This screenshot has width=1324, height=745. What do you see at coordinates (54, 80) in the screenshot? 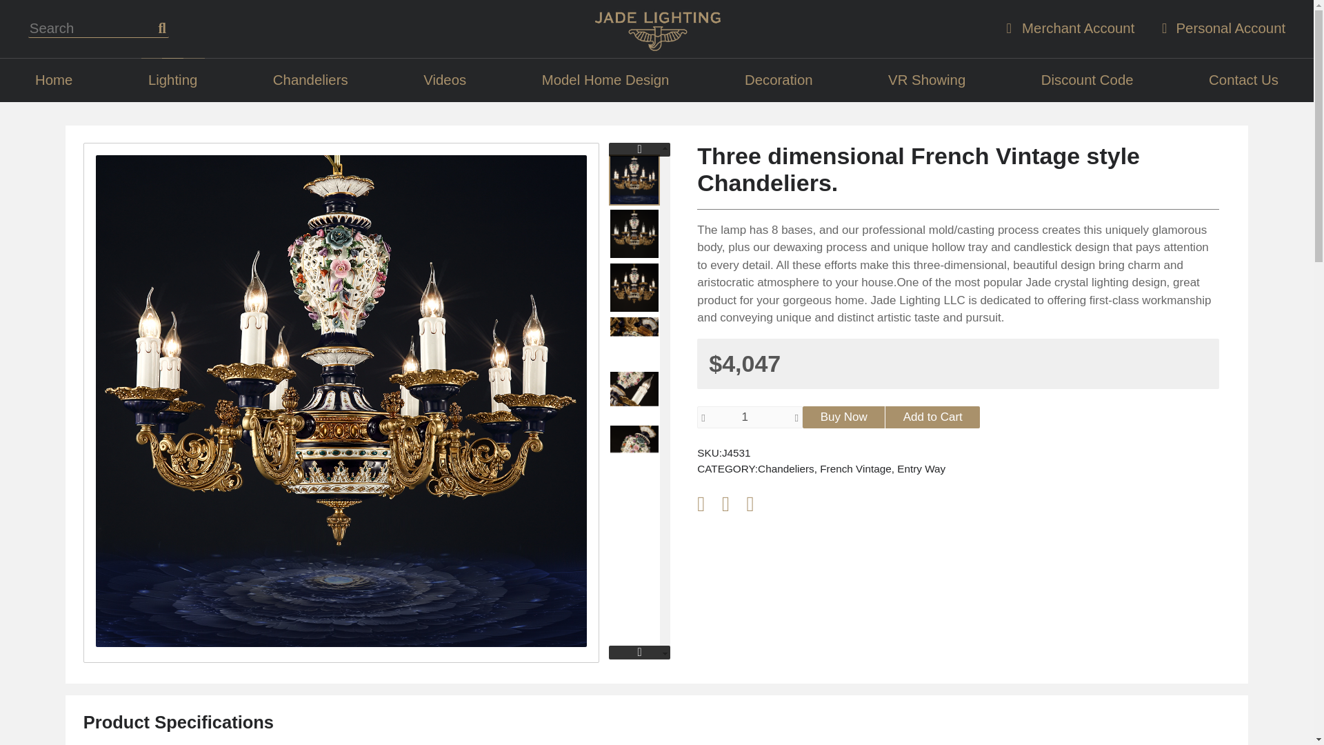
I see `Home` at bounding box center [54, 80].